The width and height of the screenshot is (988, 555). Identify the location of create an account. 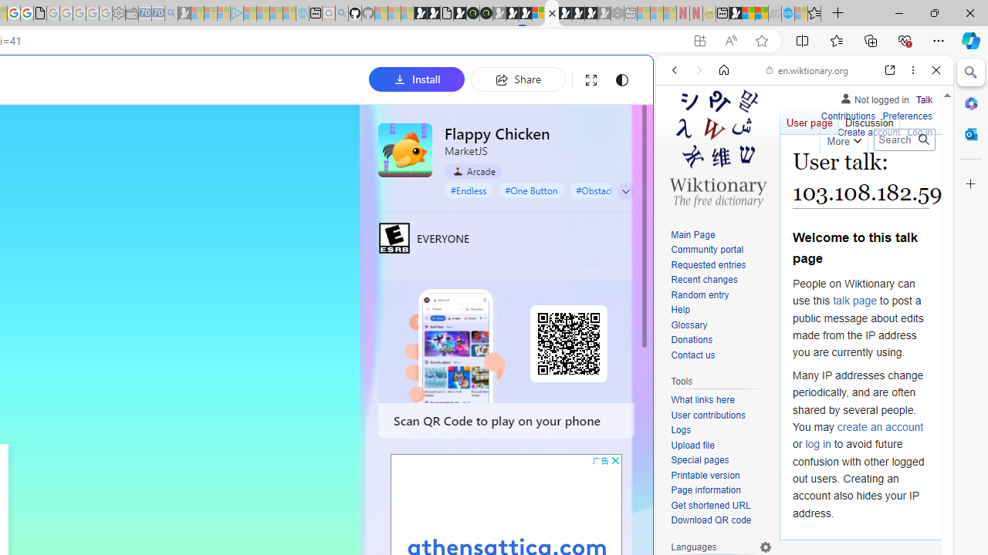
(880, 427).